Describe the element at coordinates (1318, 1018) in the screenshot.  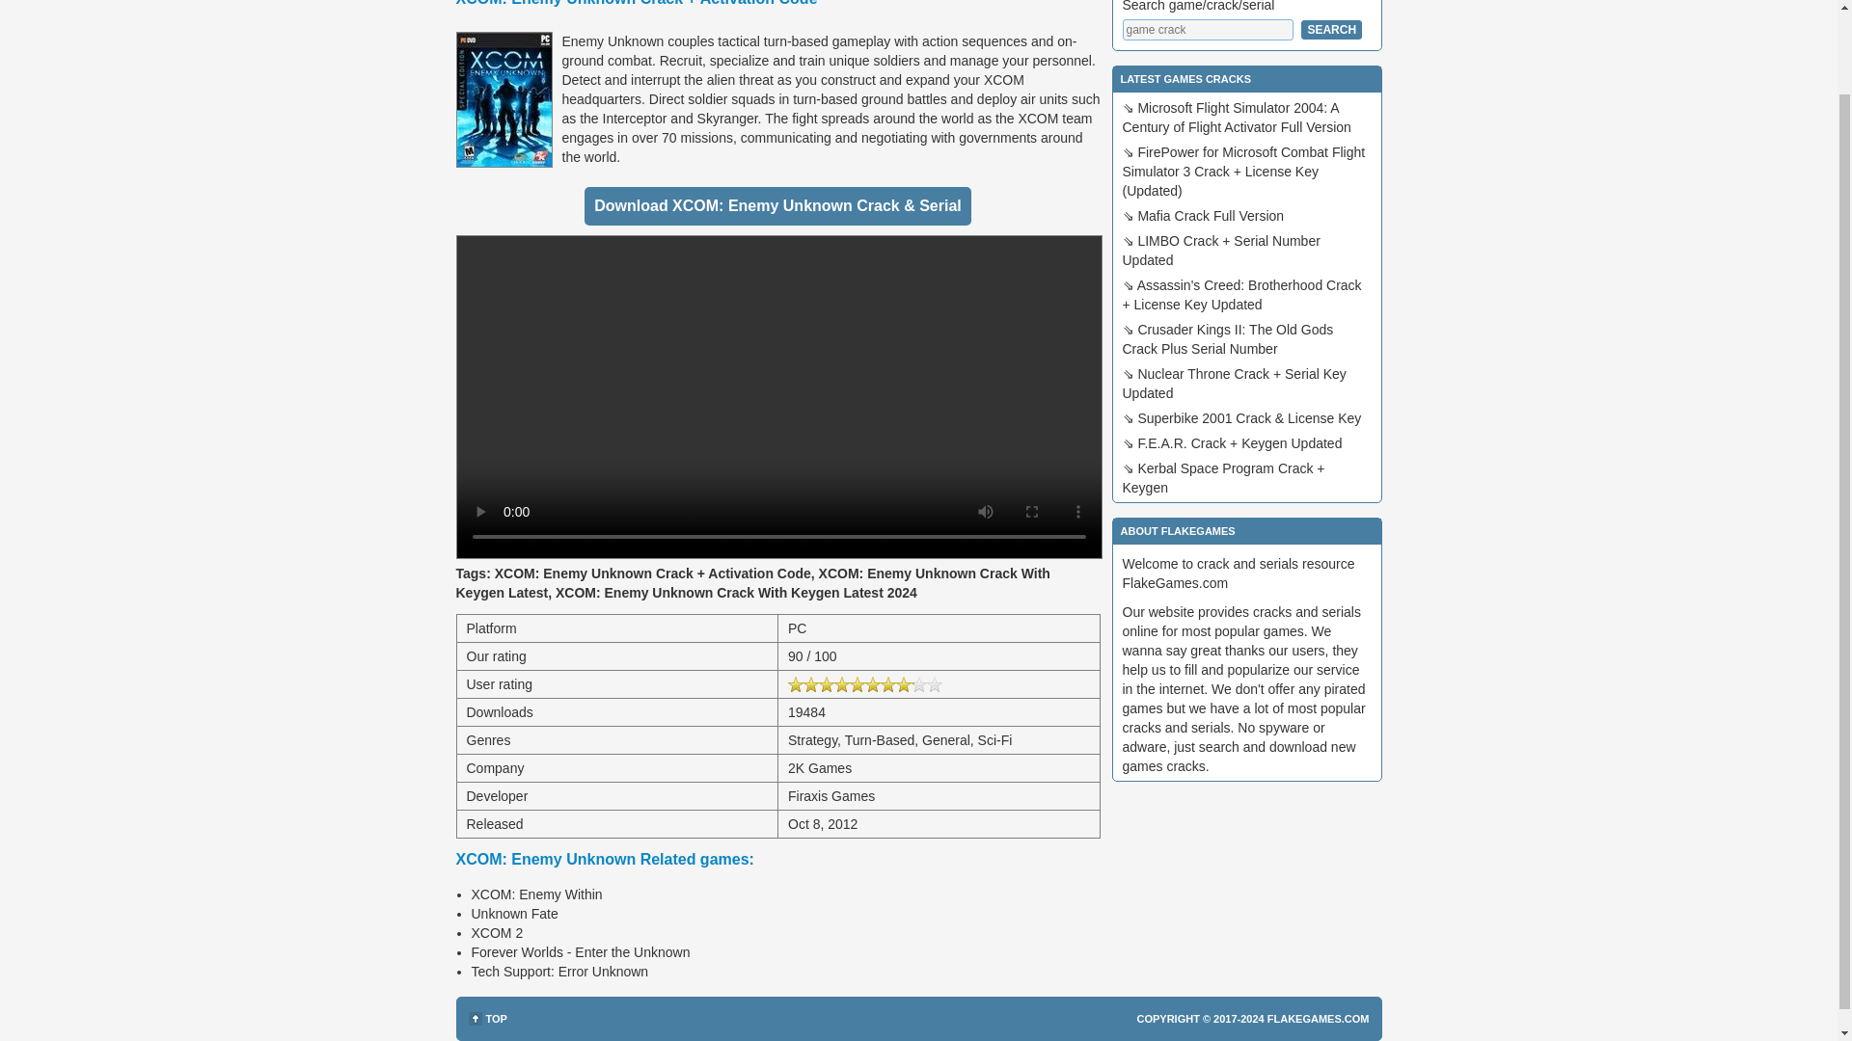
I see `FLAKEGAMES.COM` at that location.